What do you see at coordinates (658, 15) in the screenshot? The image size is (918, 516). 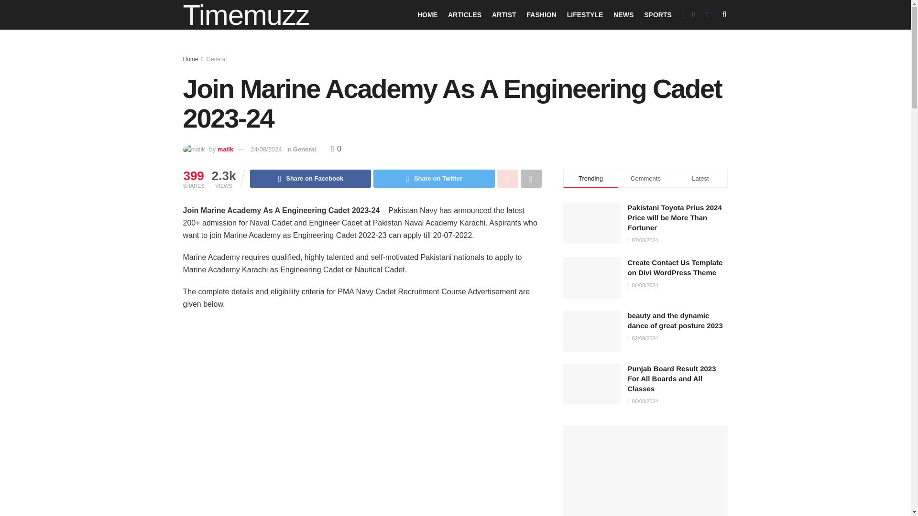 I see `SPORTS` at bounding box center [658, 15].